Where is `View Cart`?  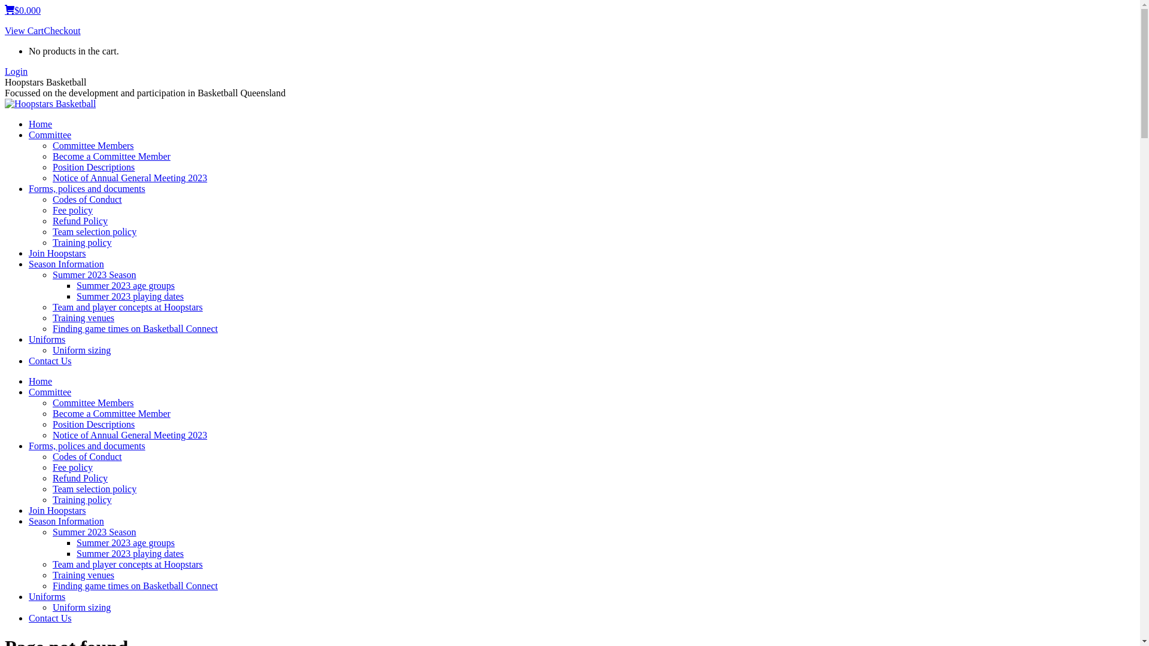
View Cart is located at coordinates (24, 31).